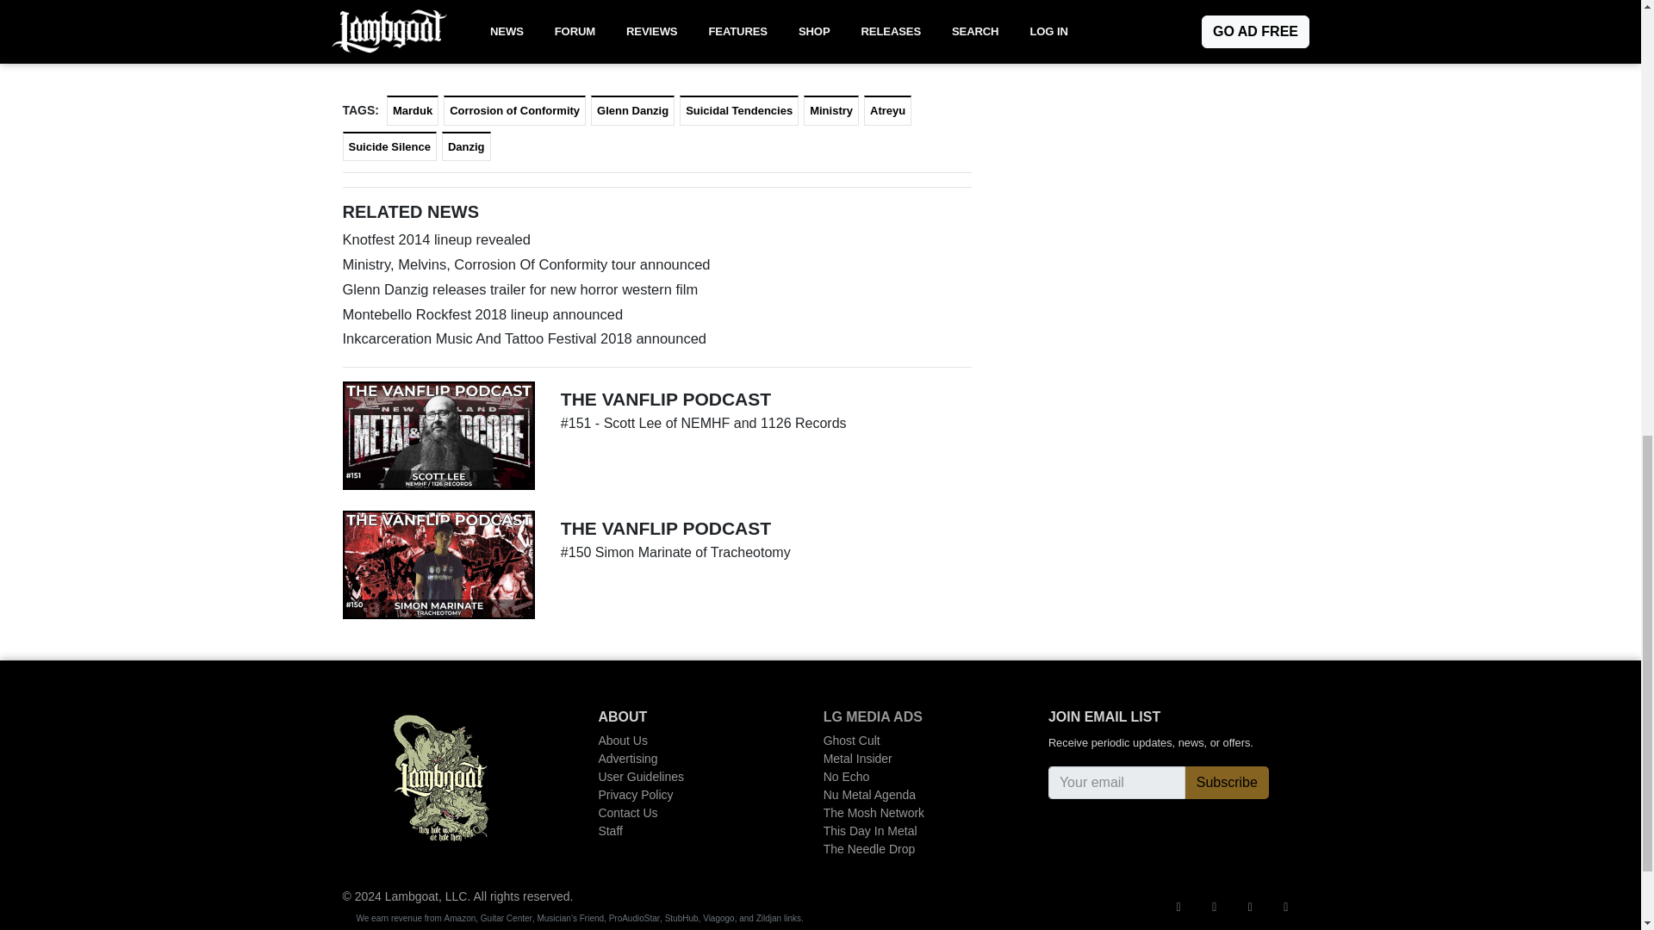  What do you see at coordinates (656, 289) in the screenshot?
I see `Glenn Danzig releases trailer for new horror western film` at bounding box center [656, 289].